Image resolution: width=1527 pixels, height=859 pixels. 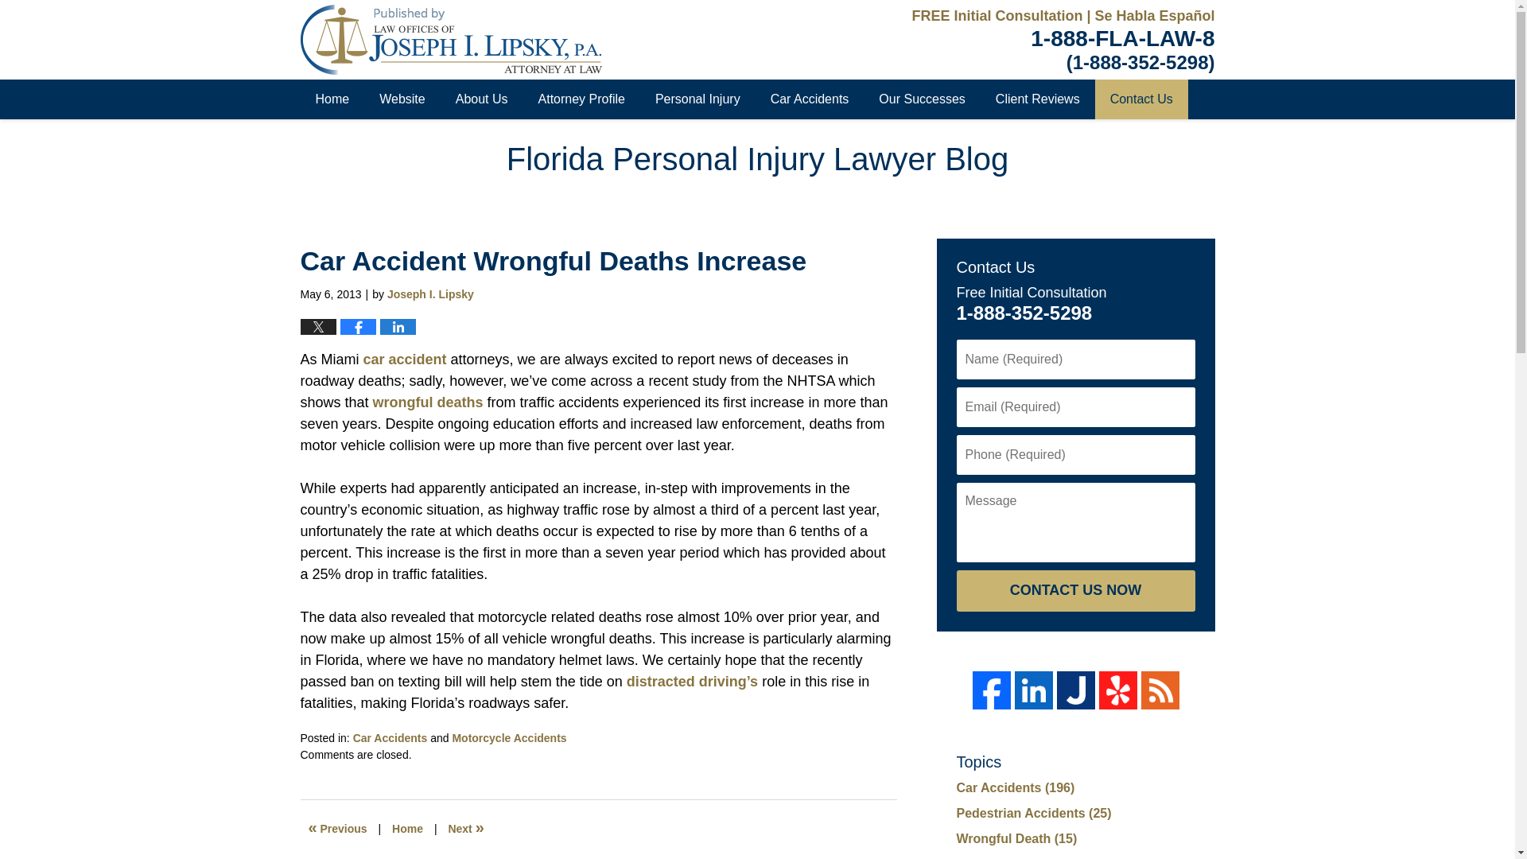 What do you see at coordinates (482, 99) in the screenshot?
I see `About Us` at bounding box center [482, 99].